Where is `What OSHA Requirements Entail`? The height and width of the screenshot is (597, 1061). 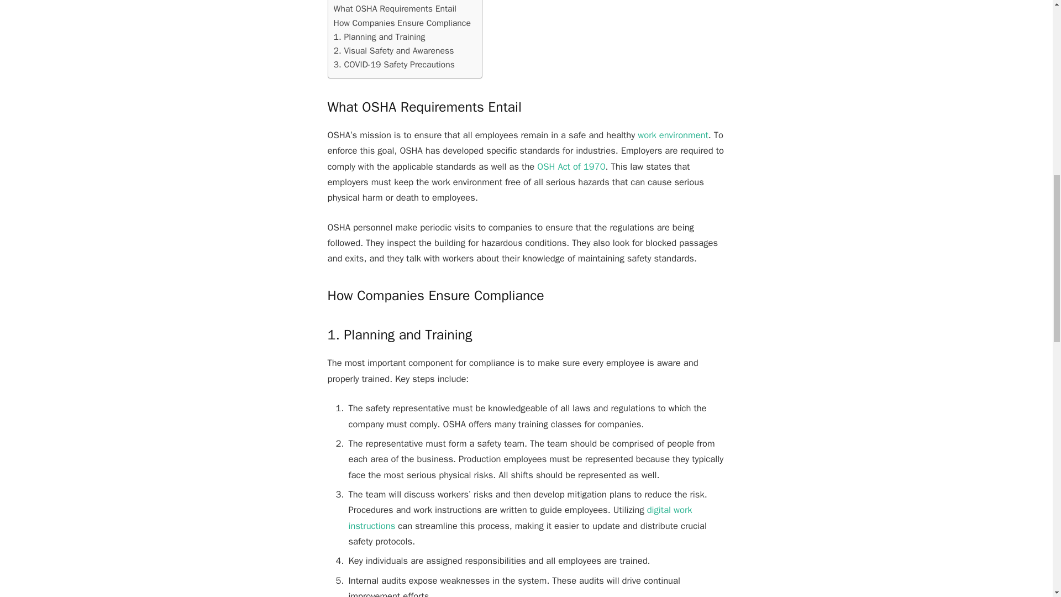
What OSHA Requirements Entail is located at coordinates (396, 9).